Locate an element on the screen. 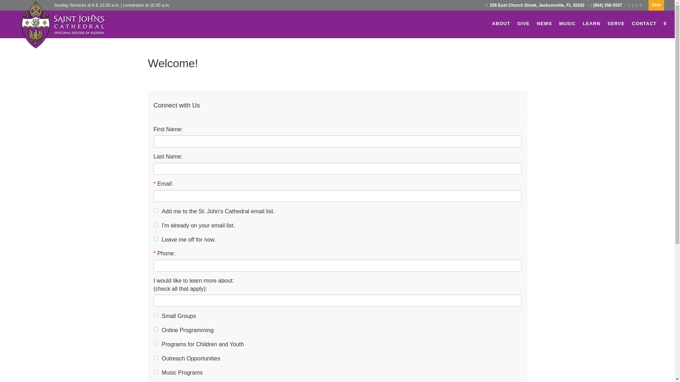 Image resolution: width=680 pixels, height=382 pixels. St. John's Cathedral Jacksonville is located at coordinates (75, 25).